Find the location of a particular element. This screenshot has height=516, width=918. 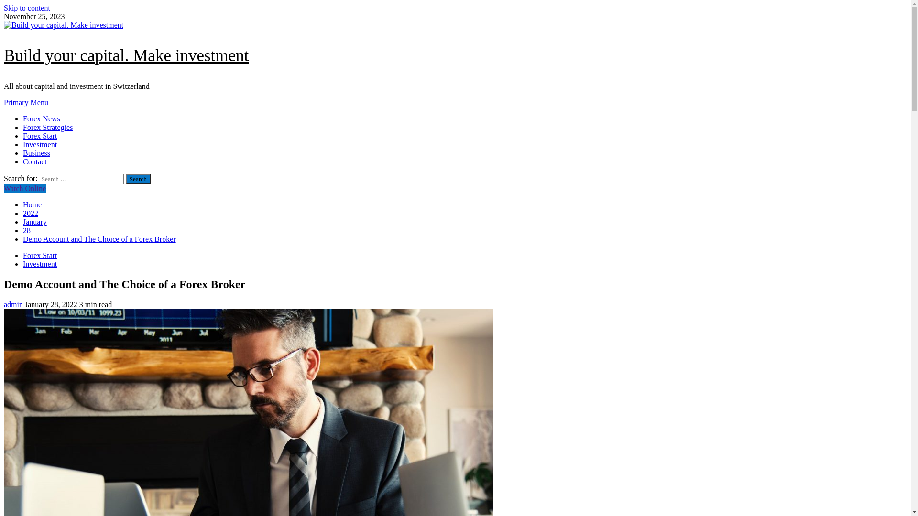

Skip to content is located at coordinates (27, 8).